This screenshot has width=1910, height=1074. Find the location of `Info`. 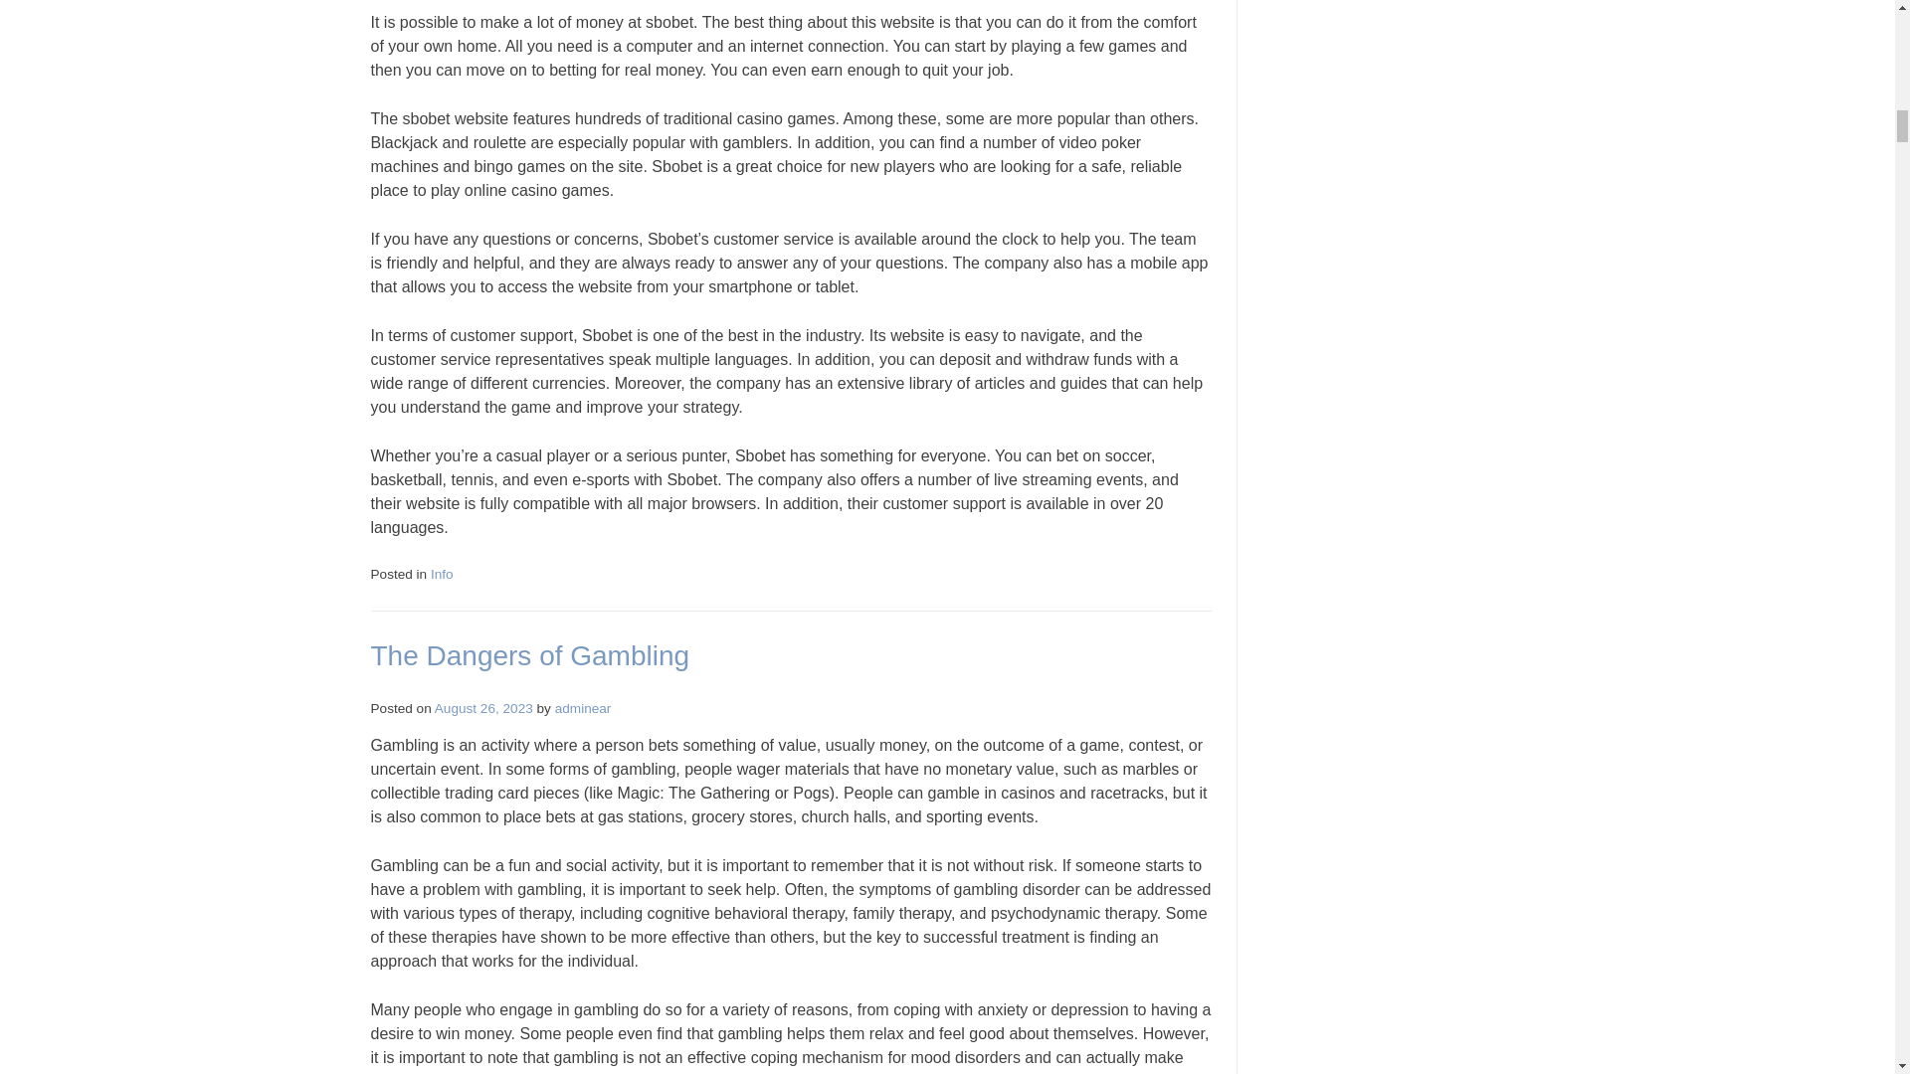

Info is located at coordinates (442, 575).